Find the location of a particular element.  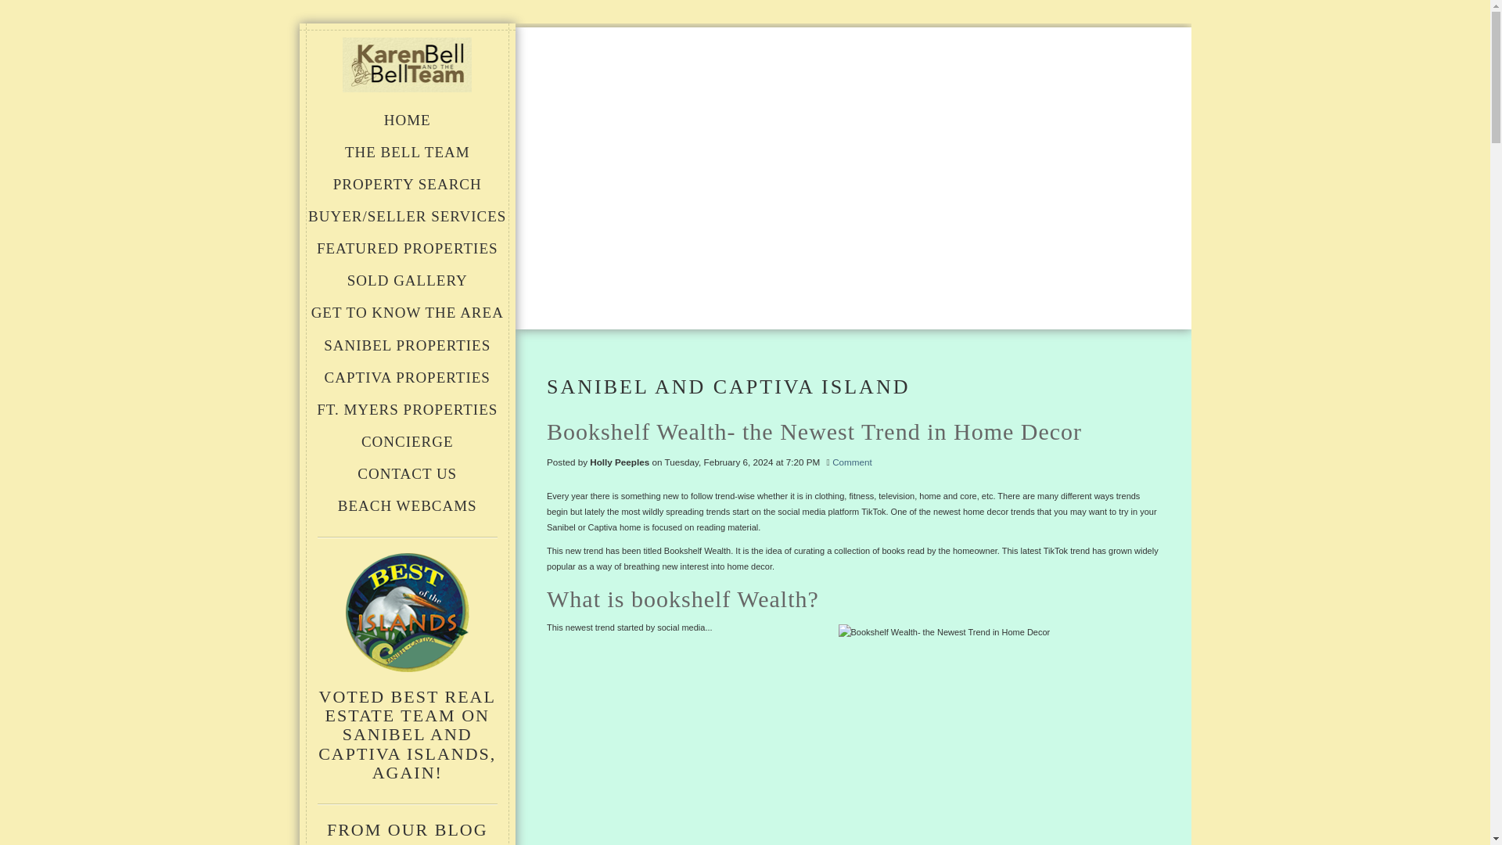

SANIBEL PROPERTIES is located at coordinates (407, 344).